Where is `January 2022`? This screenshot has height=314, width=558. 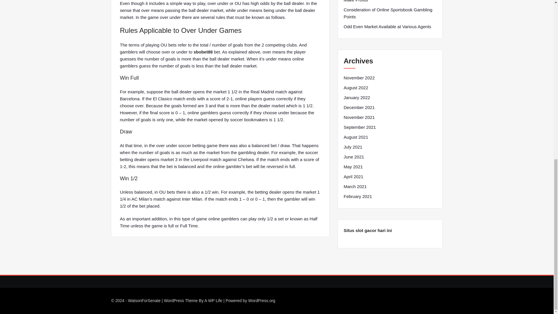
January 2022 is located at coordinates (357, 98).